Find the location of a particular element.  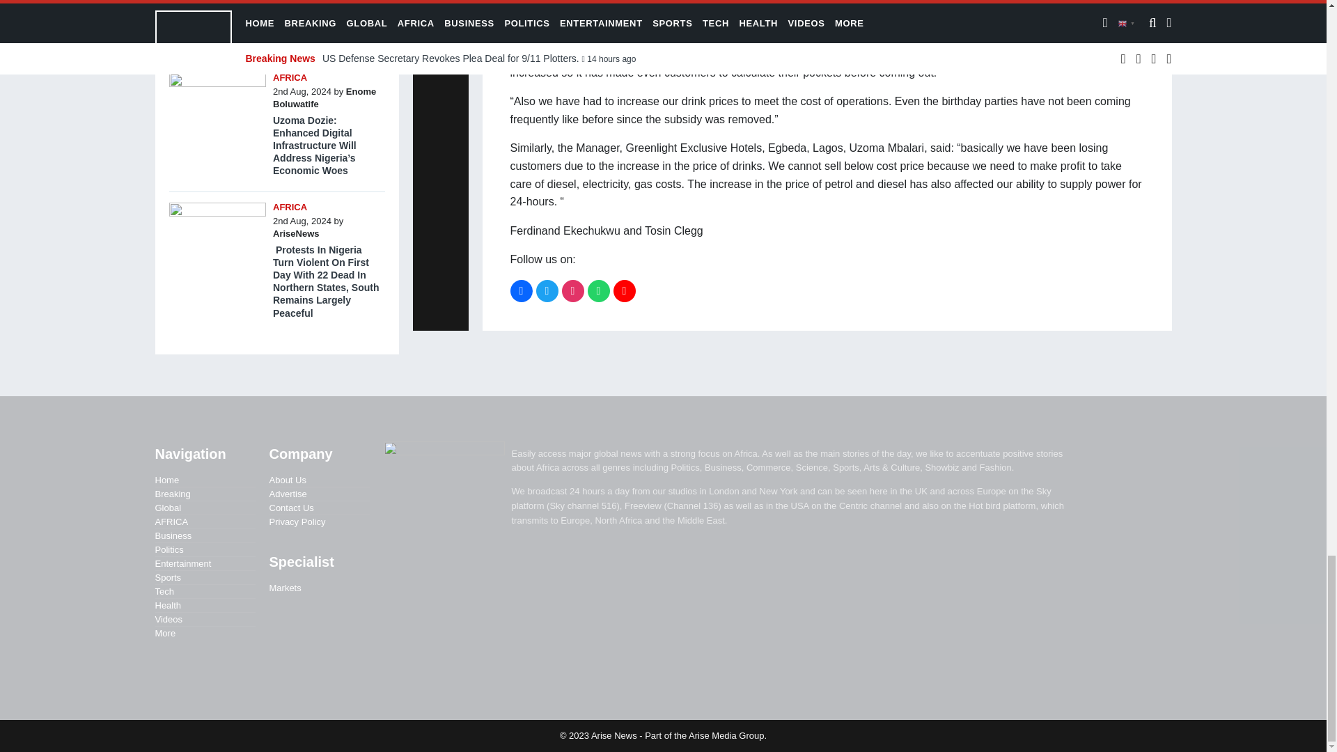

WhatsApp is located at coordinates (599, 291).